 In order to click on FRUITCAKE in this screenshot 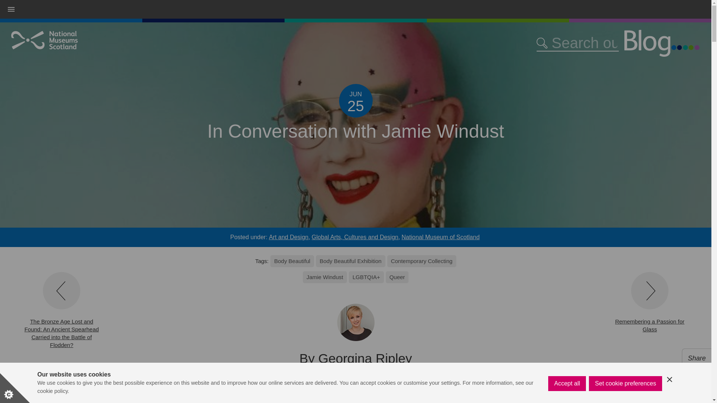, I will do `click(354, 396)`.